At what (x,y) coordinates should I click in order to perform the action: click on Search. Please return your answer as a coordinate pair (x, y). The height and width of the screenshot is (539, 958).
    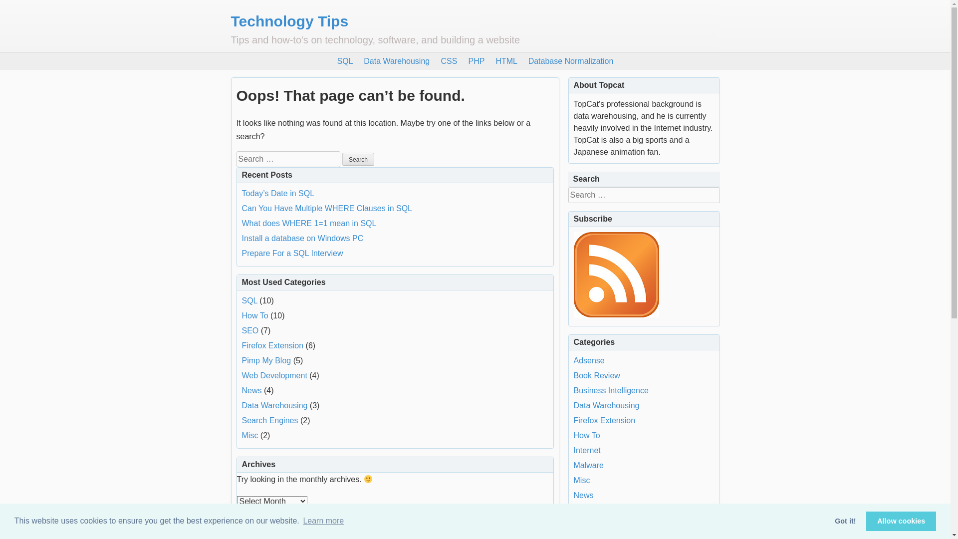
    Looking at the image, I should click on (16, 6).